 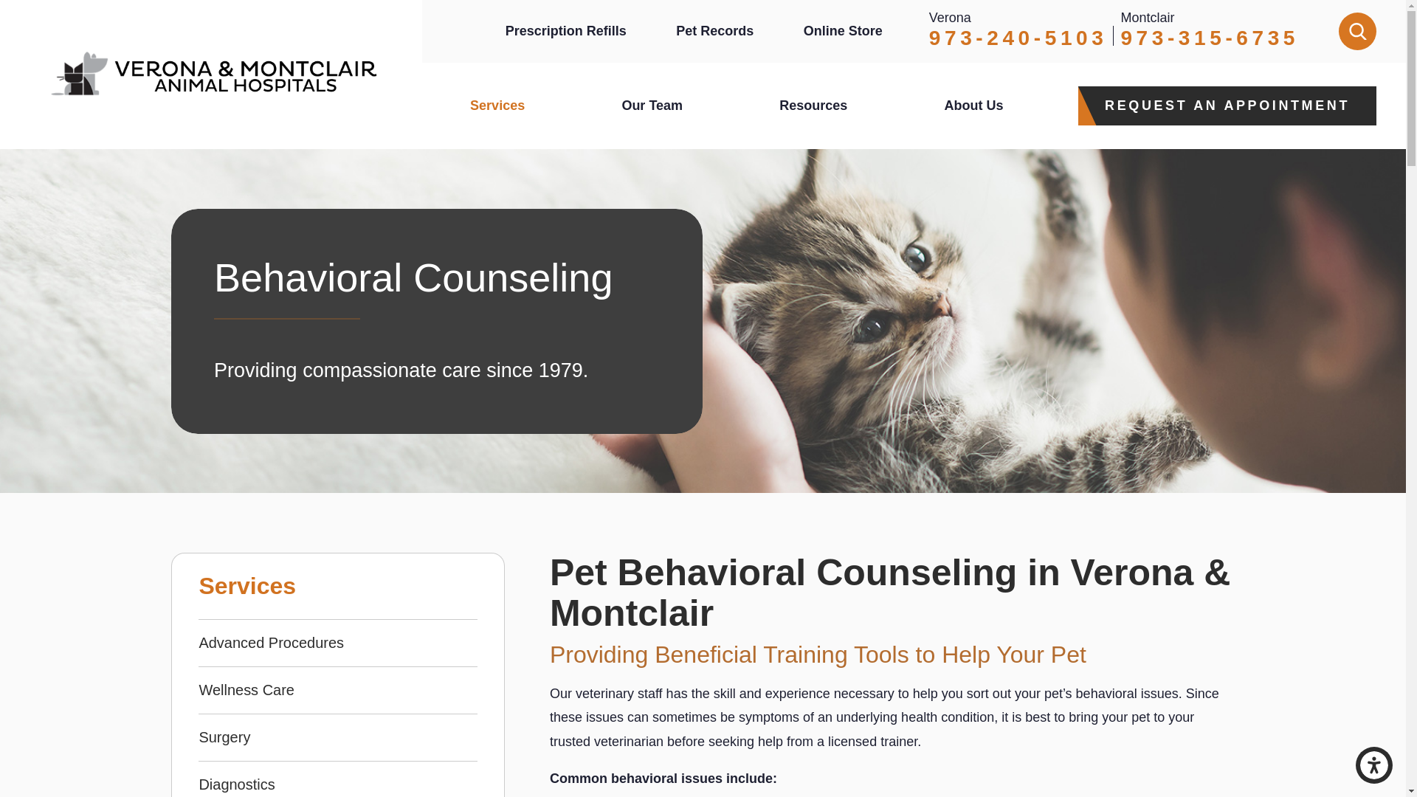 I want to click on Services, so click(x=497, y=106).